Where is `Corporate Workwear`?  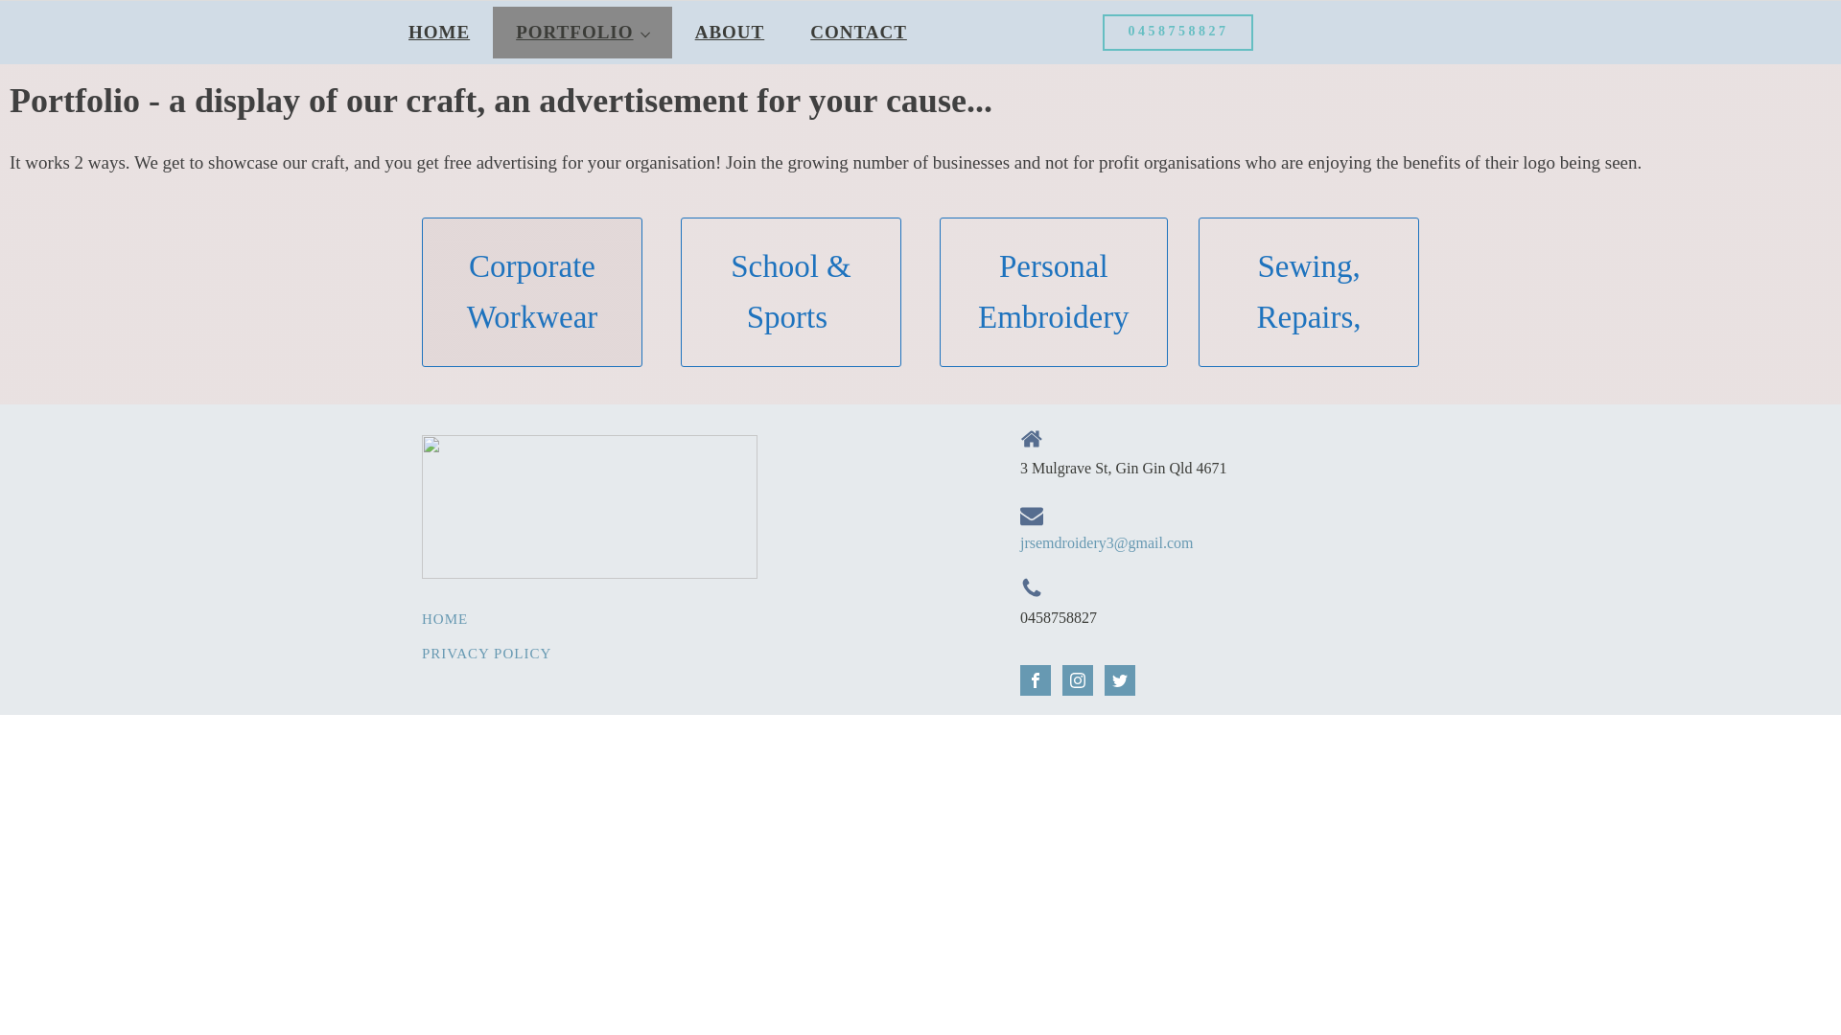 Corporate Workwear is located at coordinates (532, 292).